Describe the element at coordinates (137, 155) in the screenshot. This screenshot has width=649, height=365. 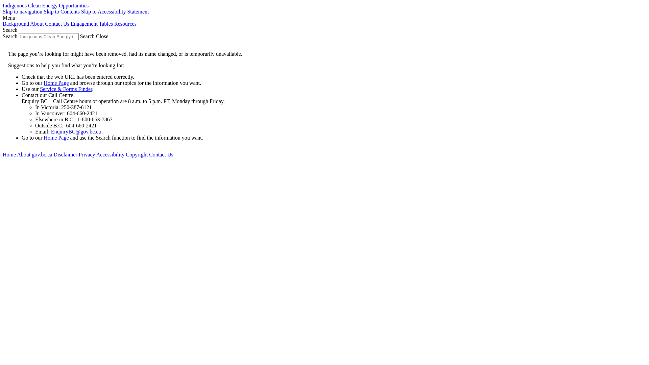
I see `Copyright` at that location.